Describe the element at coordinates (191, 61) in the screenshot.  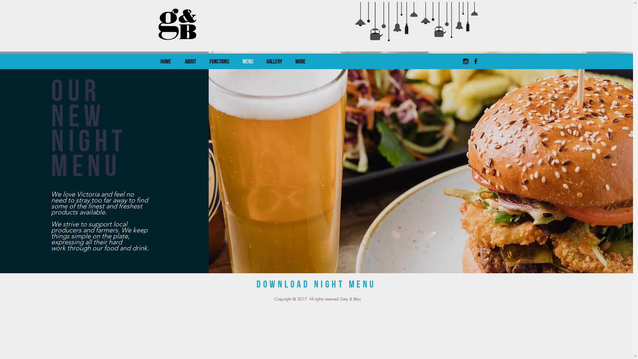
I see `ABOUT` at that location.